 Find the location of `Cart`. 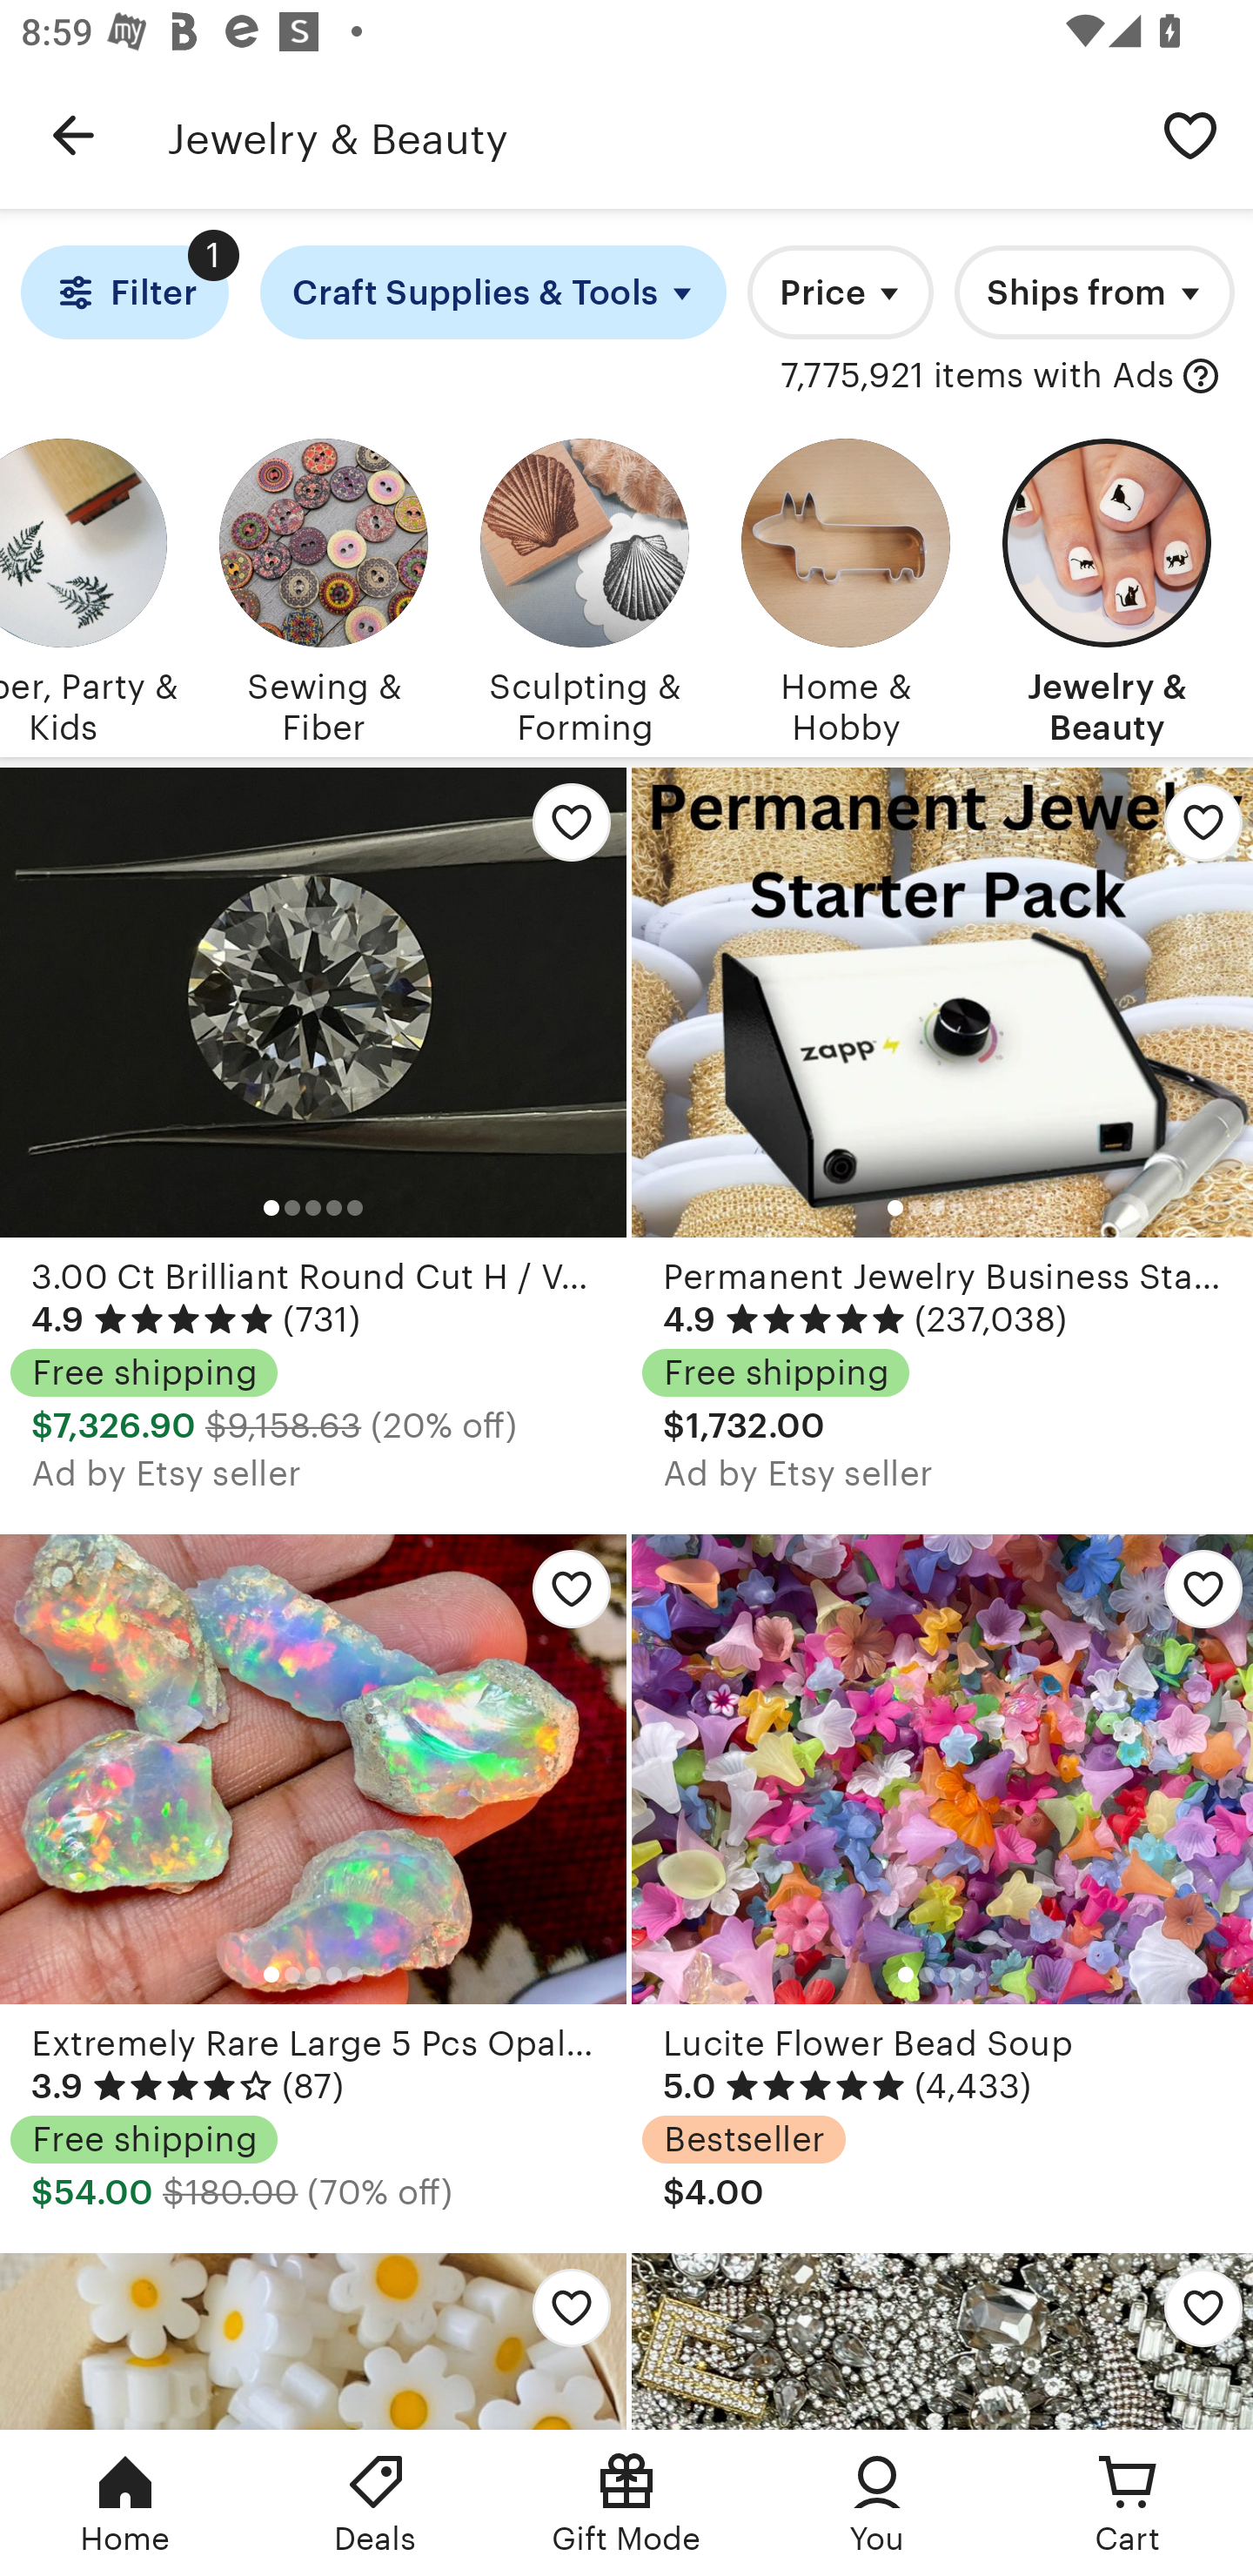

Cart is located at coordinates (1128, 2503).